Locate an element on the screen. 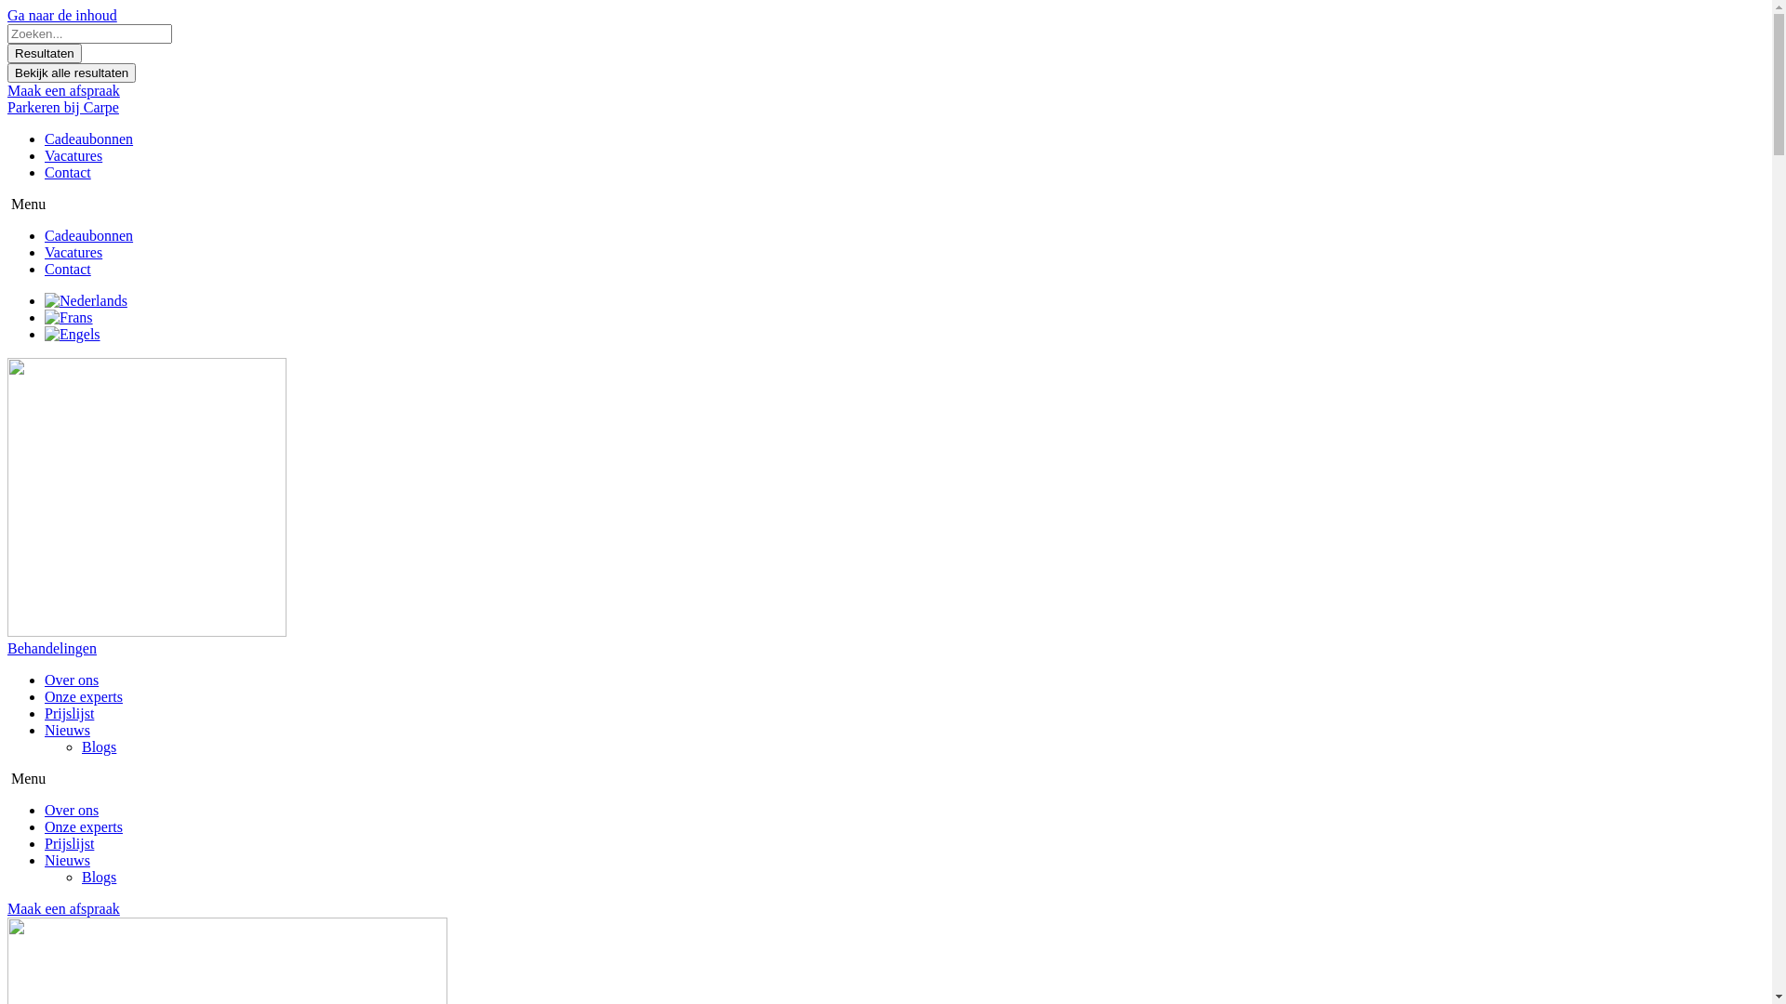  Contact is located at coordinates (68, 173).